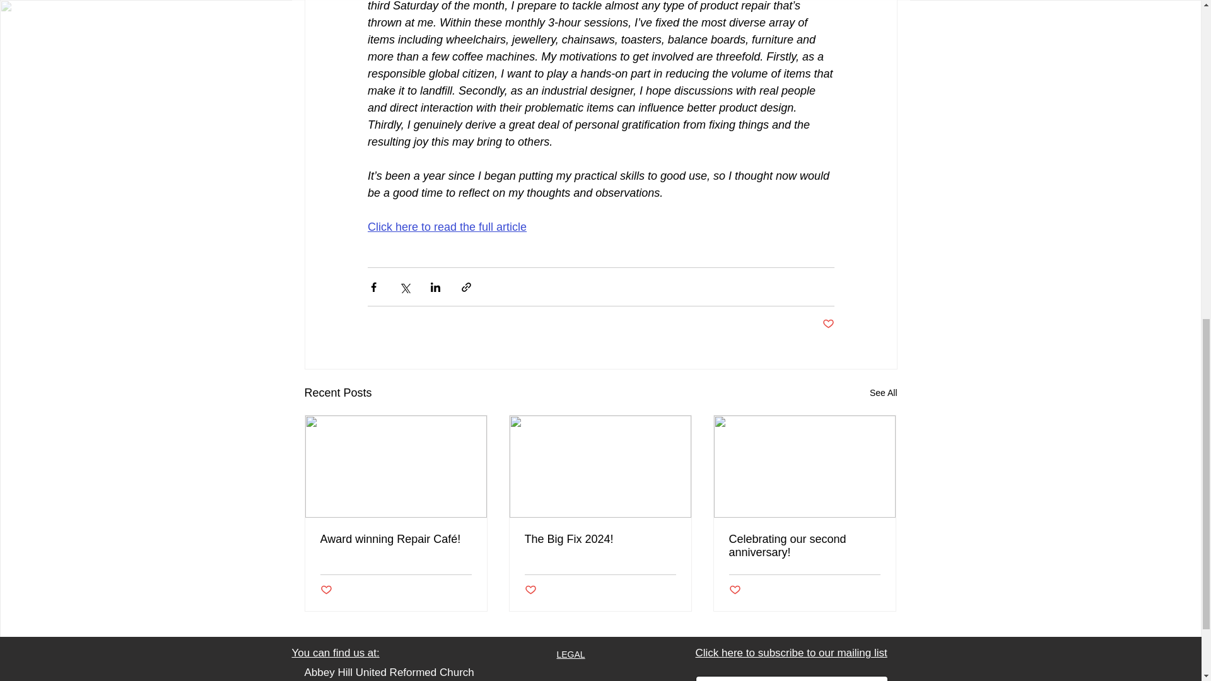  I want to click on Click here to read the full article, so click(446, 227).